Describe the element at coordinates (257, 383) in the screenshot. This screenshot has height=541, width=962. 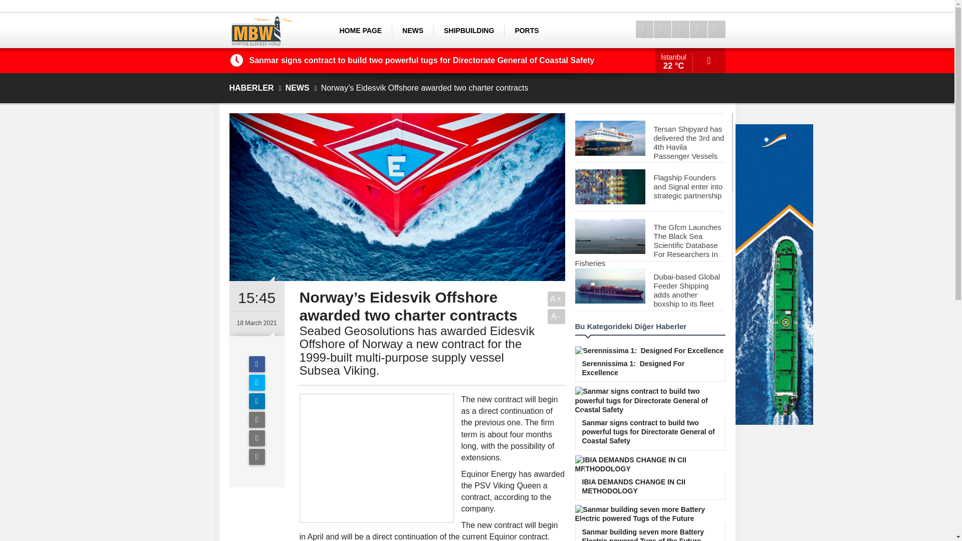
I see `Twitter` at that location.